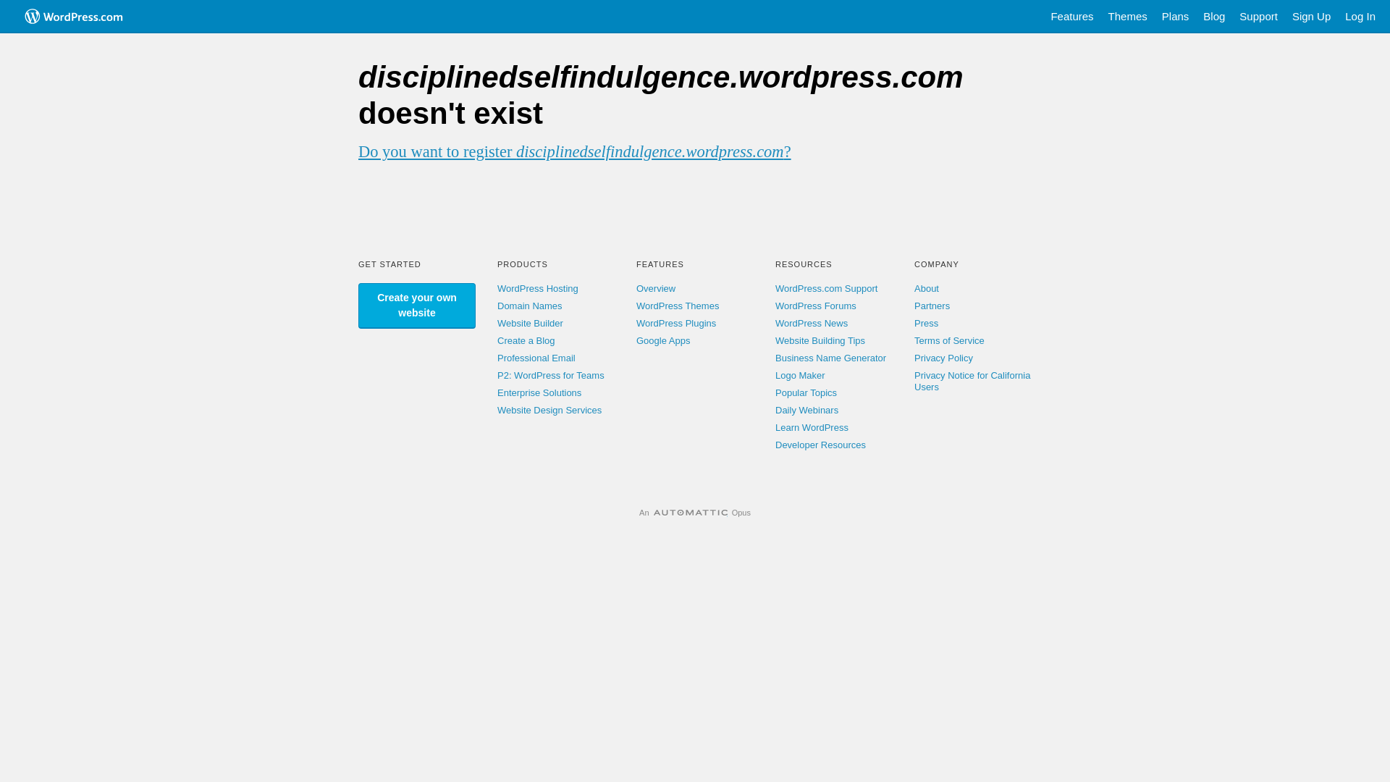 The height and width of the screenshot is (782, 1390). I want to click on WordPress.com Support, so click(827, 288).